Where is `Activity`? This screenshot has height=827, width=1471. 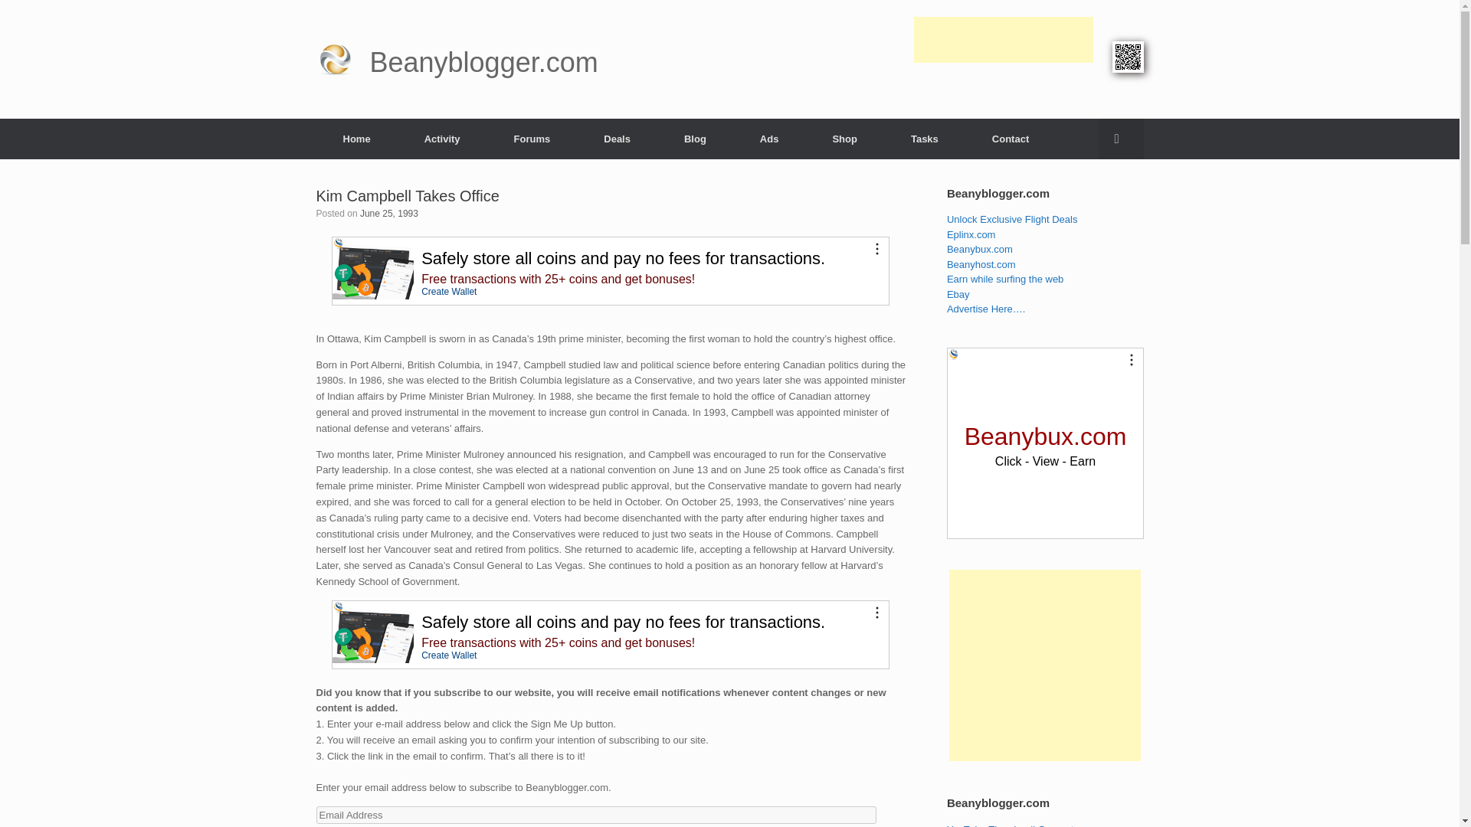
Activity is located at coordinates (441, 138).